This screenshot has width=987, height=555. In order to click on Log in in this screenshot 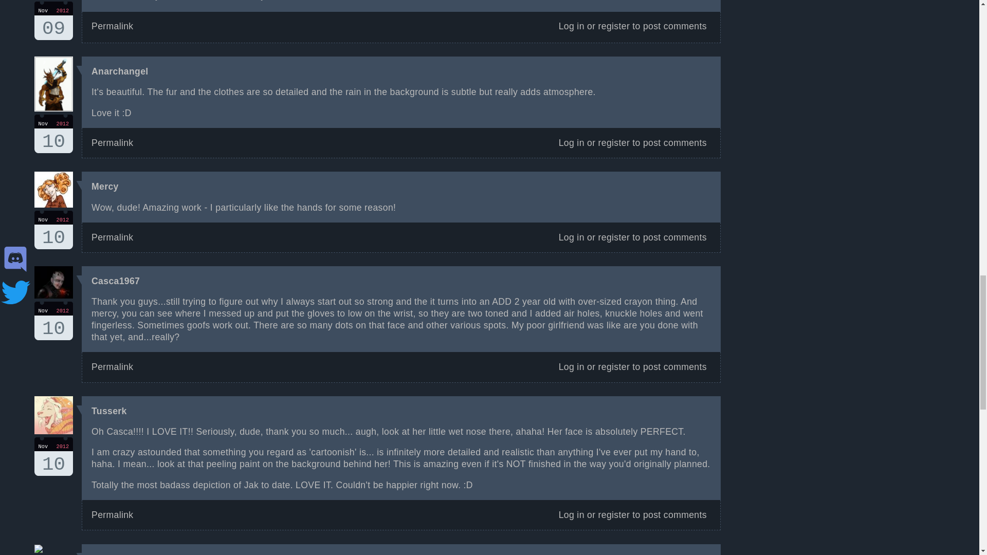, I will do `click(571, 367)`.